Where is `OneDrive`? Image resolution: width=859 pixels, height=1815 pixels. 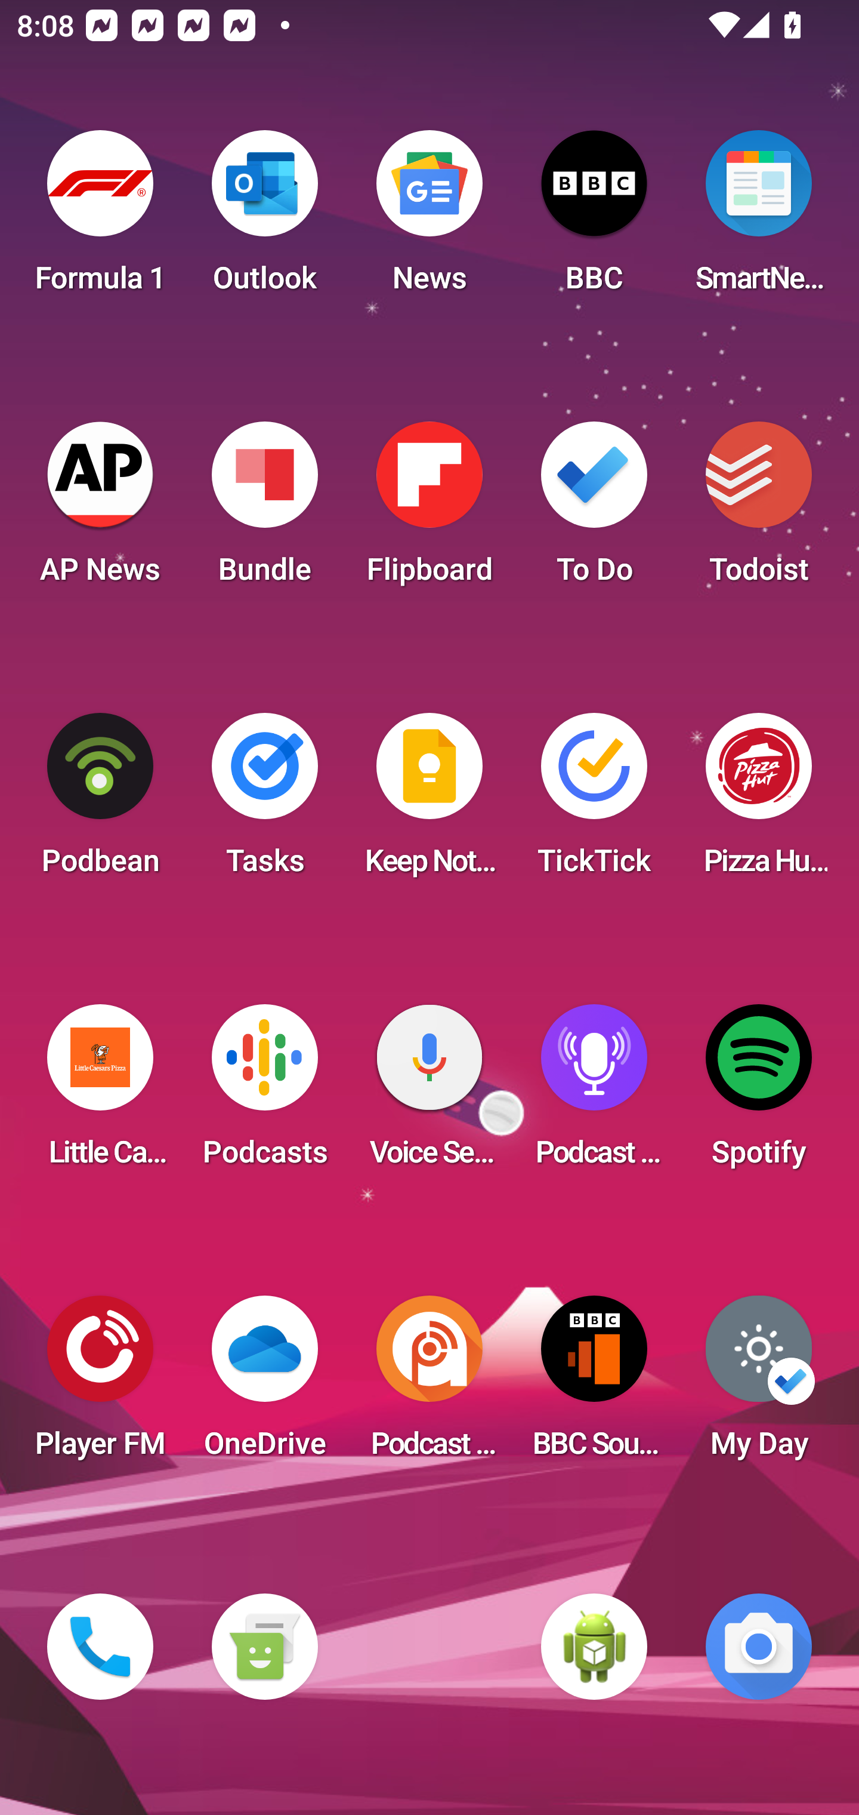 OneDrive is located at coordinates (264, 1384).